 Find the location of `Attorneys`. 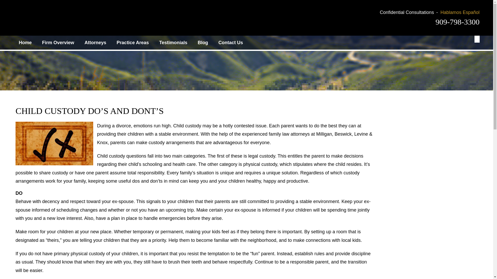

Attorneys is located at coordinates (95, 43).